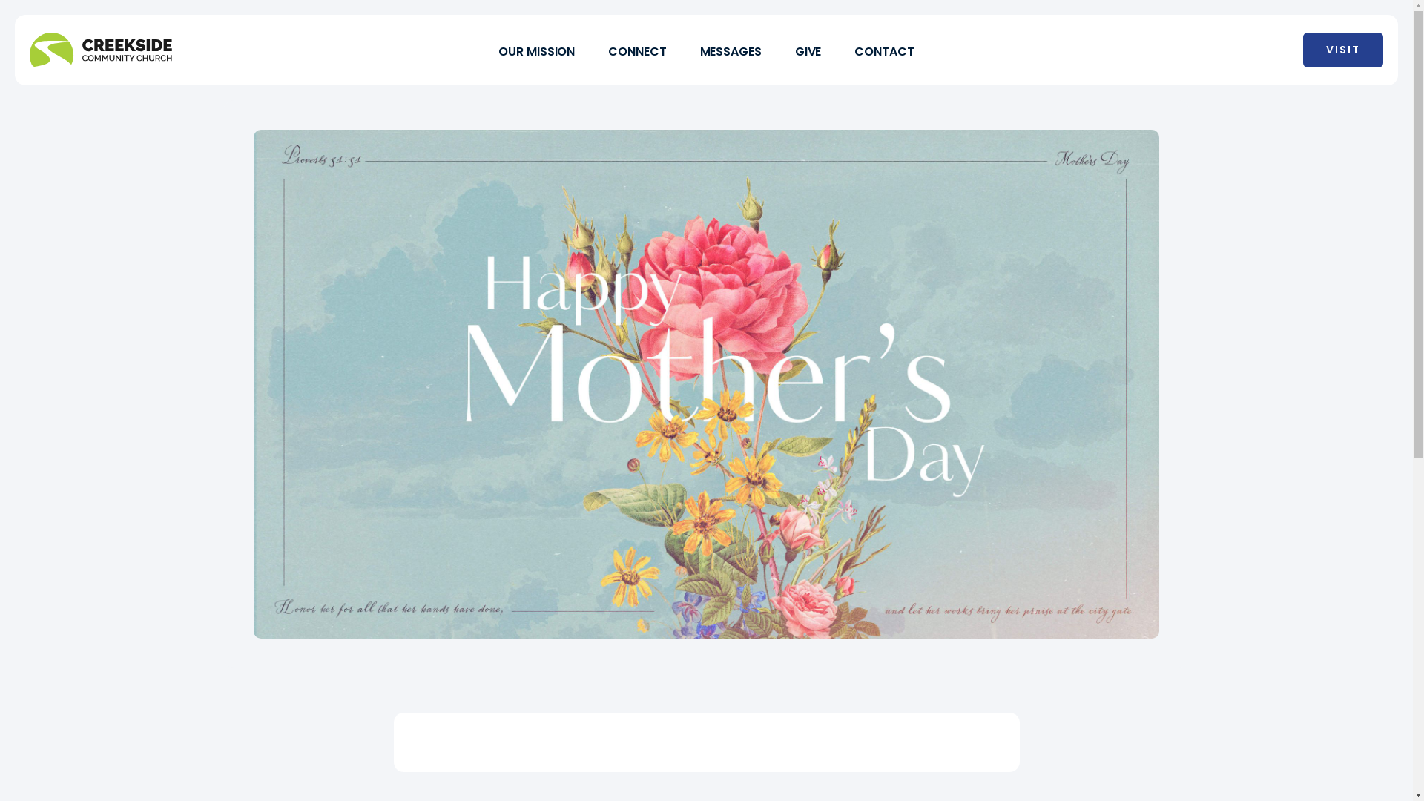  Describe the element at coordinates (537, 50) in the screenshot. I see `OUR MISSION` at that location.